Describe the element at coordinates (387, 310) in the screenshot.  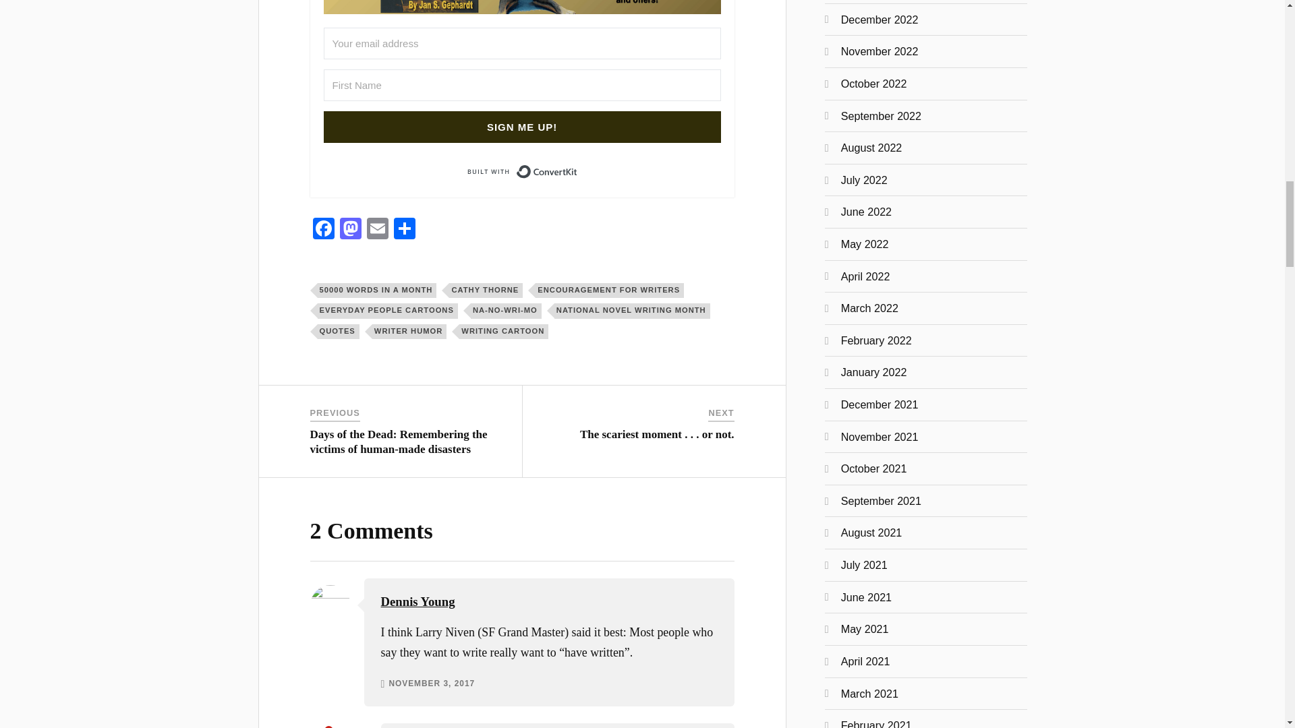
I see `EVERYDAY PEOPLE CARTOONS` at that location.